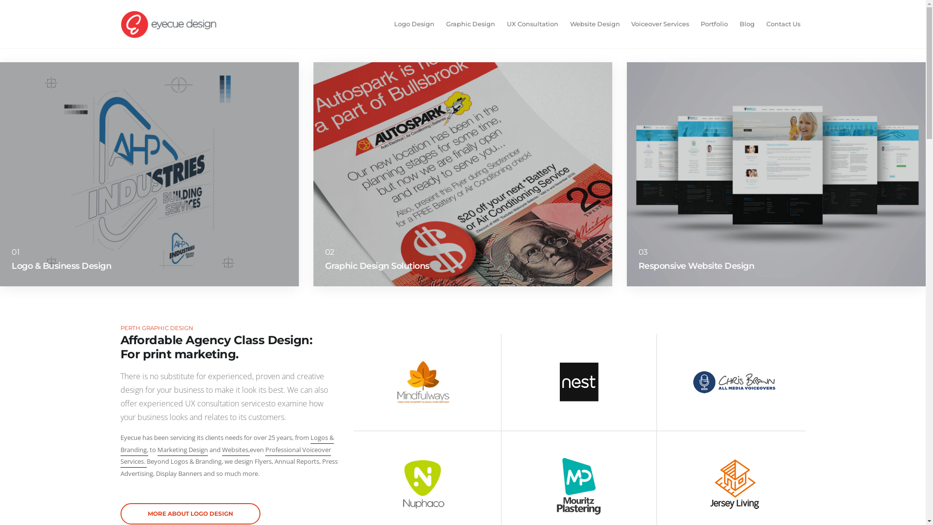 The width and height of the screenshot is (933, 525). I want to click on Website Design, so click(595, 24).